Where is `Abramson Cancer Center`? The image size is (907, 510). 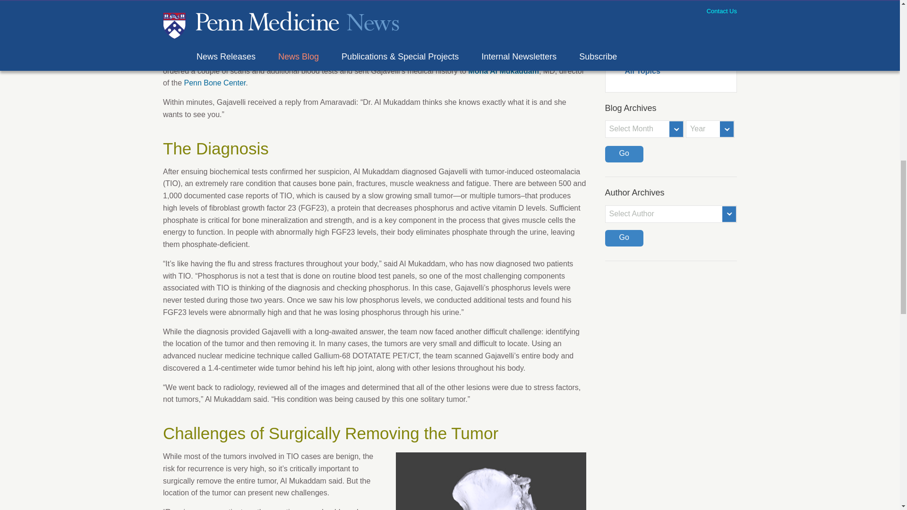
Abramson Cancer Center is located at coordinates (525, 46).